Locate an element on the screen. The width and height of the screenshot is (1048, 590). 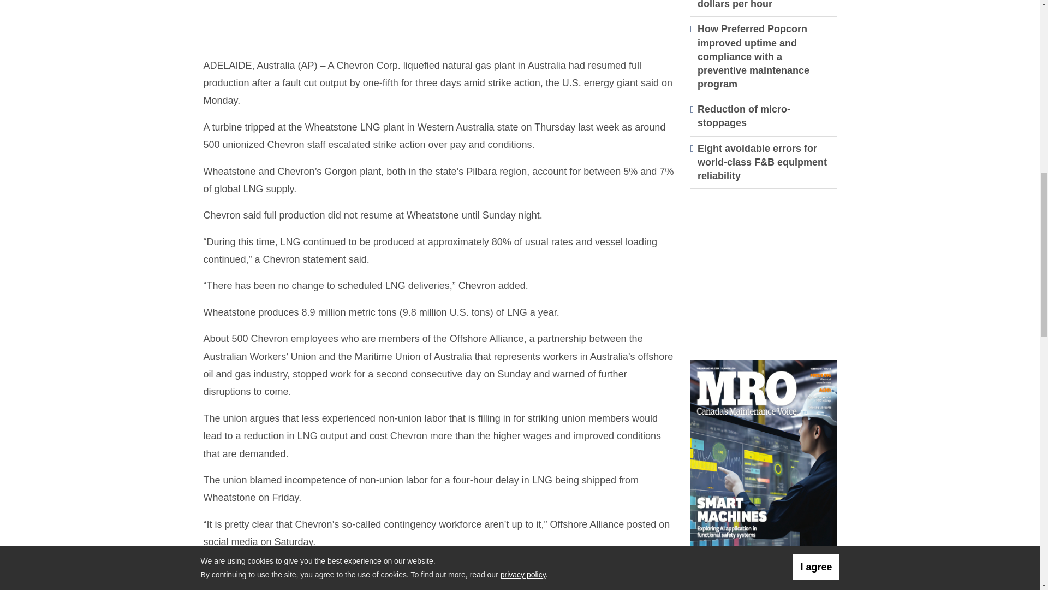
3rd party ad content is located at coordinates (764, 268).